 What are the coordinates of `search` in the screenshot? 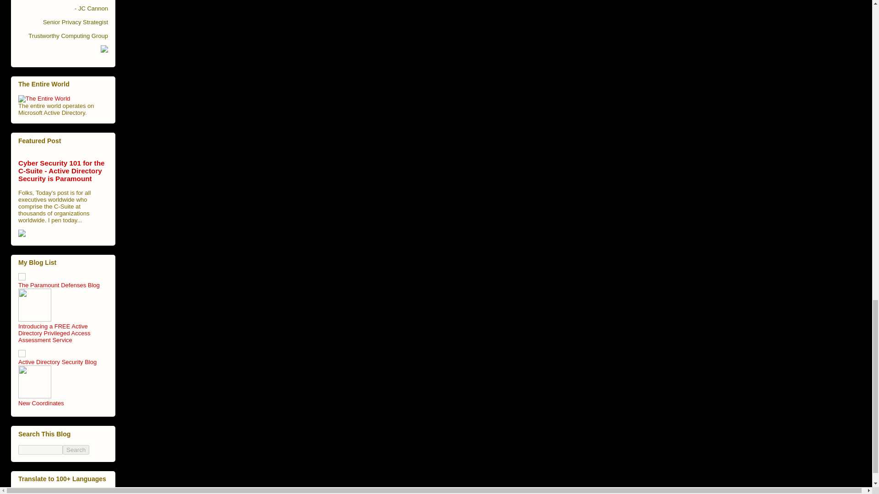 It's located at (40, 450).